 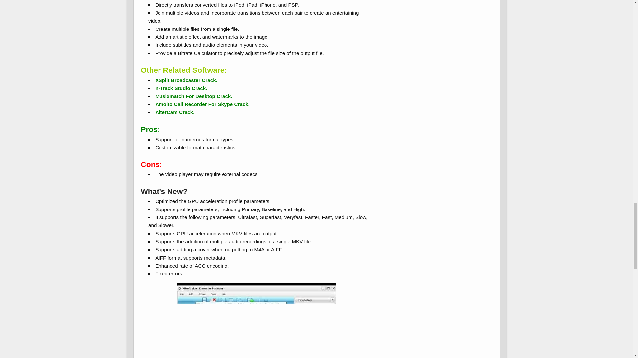 I want to click on Amolto Call Recorder For Skype Crack., so click(x=202, y=104).